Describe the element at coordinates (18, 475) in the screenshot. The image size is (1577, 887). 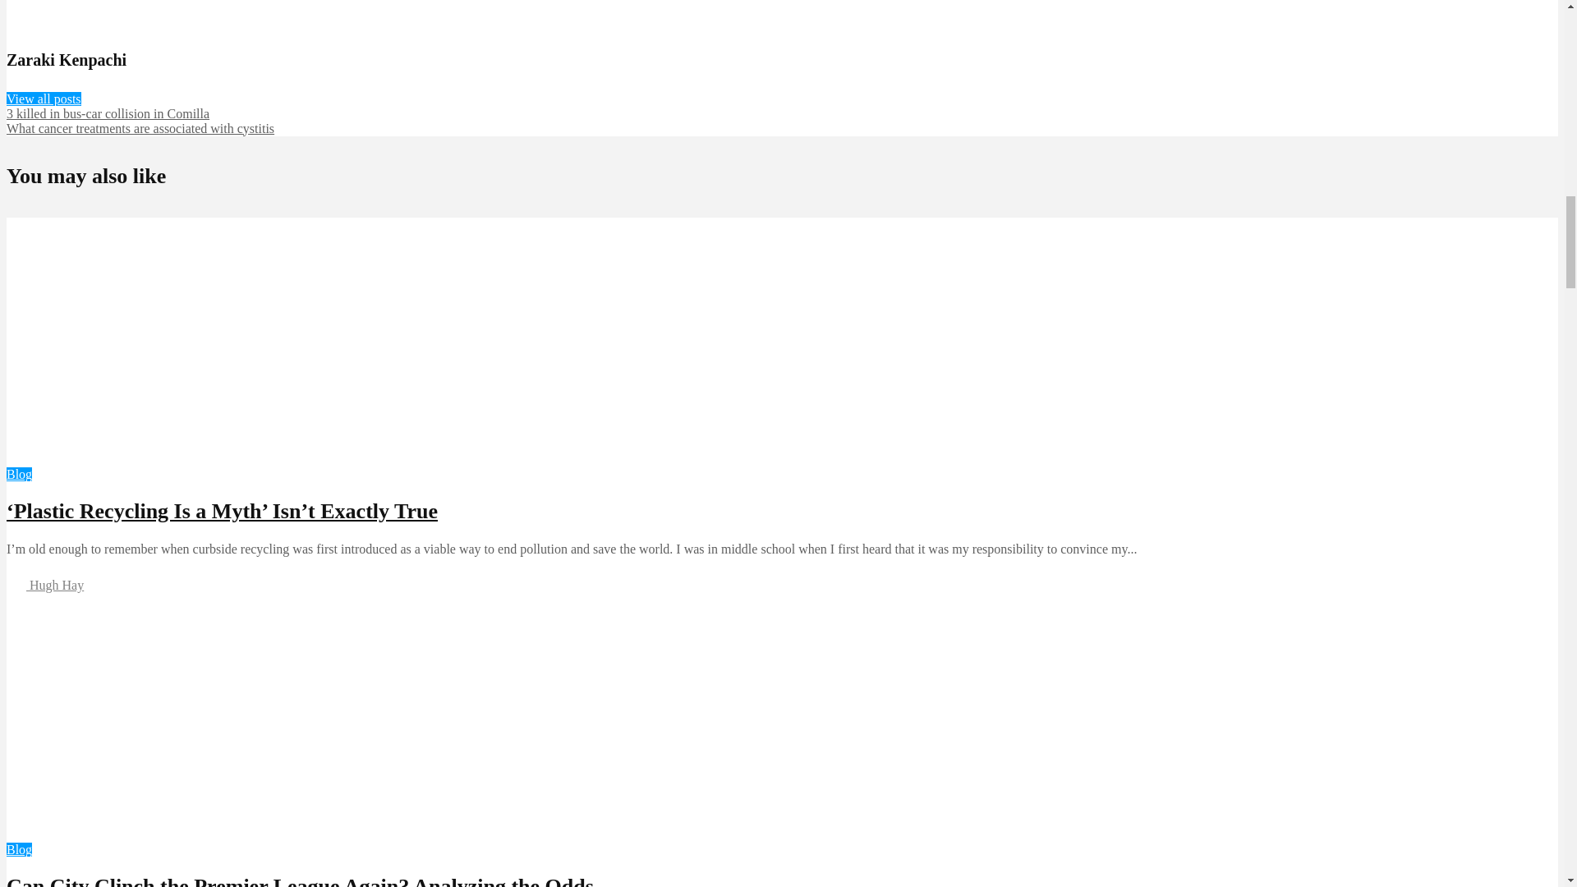
I see `Blog` at that location.